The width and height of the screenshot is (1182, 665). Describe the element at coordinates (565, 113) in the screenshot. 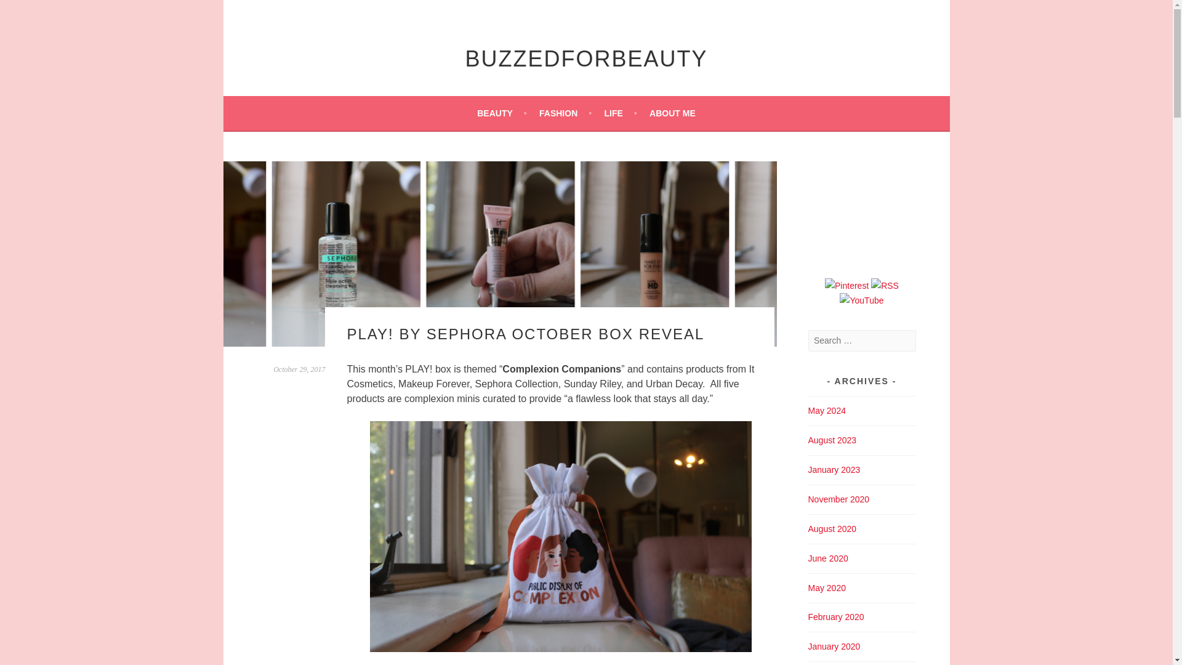

I see `FASHION` at that location.